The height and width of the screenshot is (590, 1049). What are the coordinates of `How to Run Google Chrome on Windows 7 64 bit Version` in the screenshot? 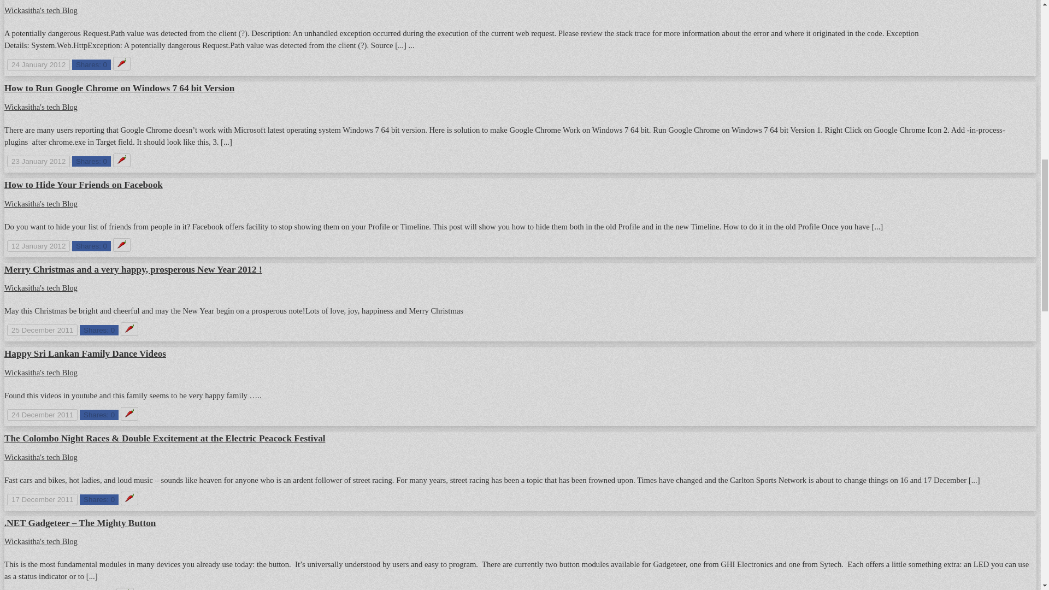 It's located at (119, 88).